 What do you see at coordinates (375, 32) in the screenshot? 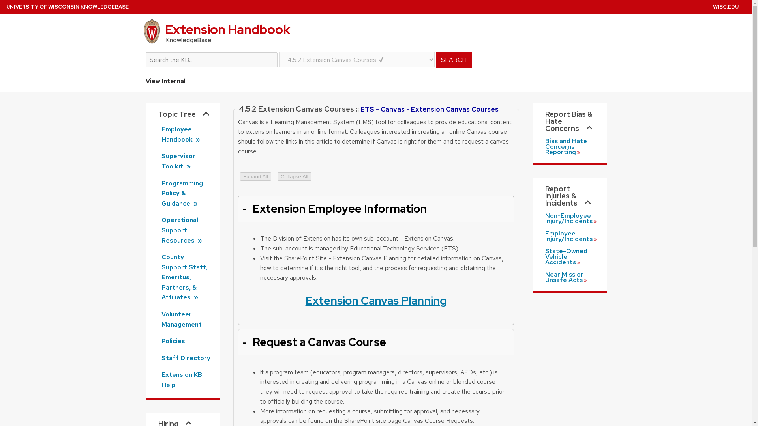
I see `Extension Handbook` at bounding box center [375, 32].